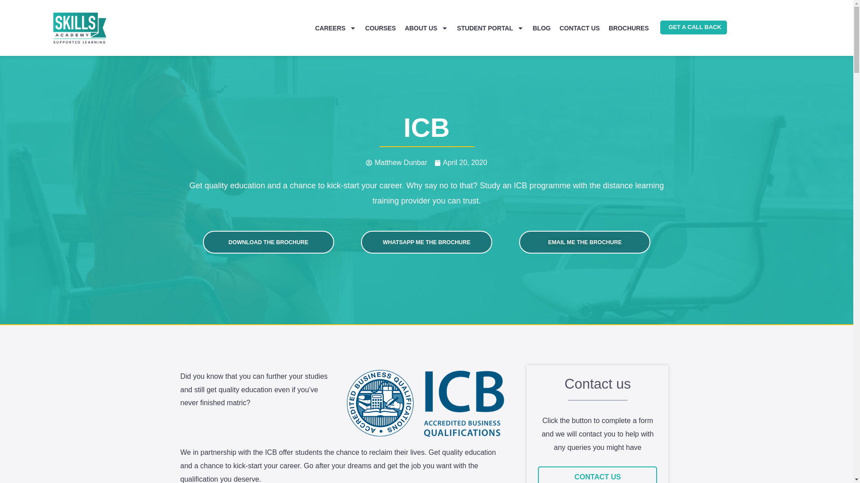 The image size is (860, 483). What do you see at coordinates (542, 26) in the screenshot?
I see `BLOG` at bounding box center [542, 26].